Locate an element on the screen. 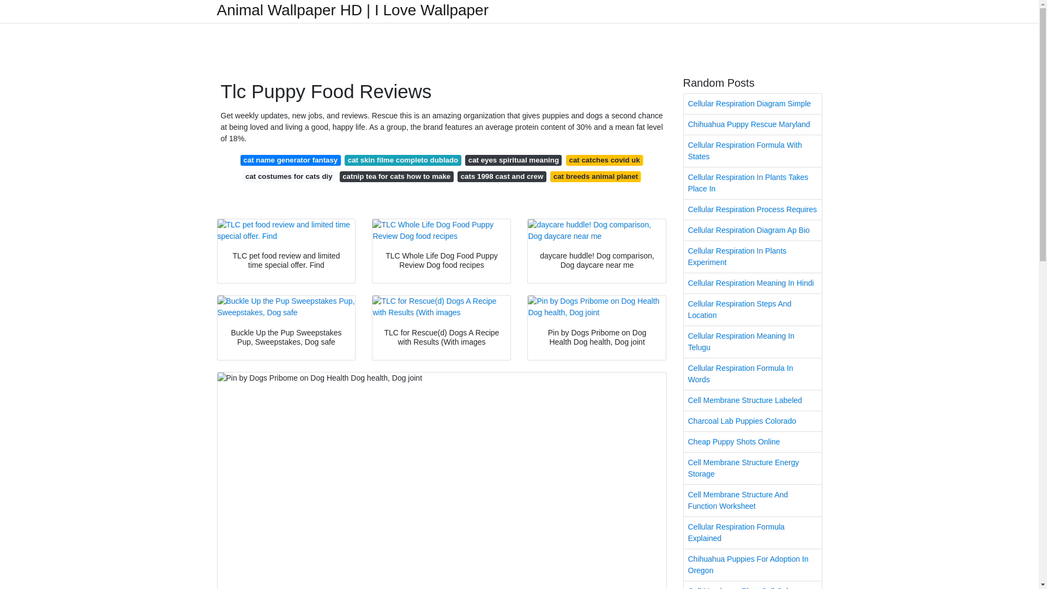  Cellular Respiration Diagram Simple is located at coordinates (753, 104).